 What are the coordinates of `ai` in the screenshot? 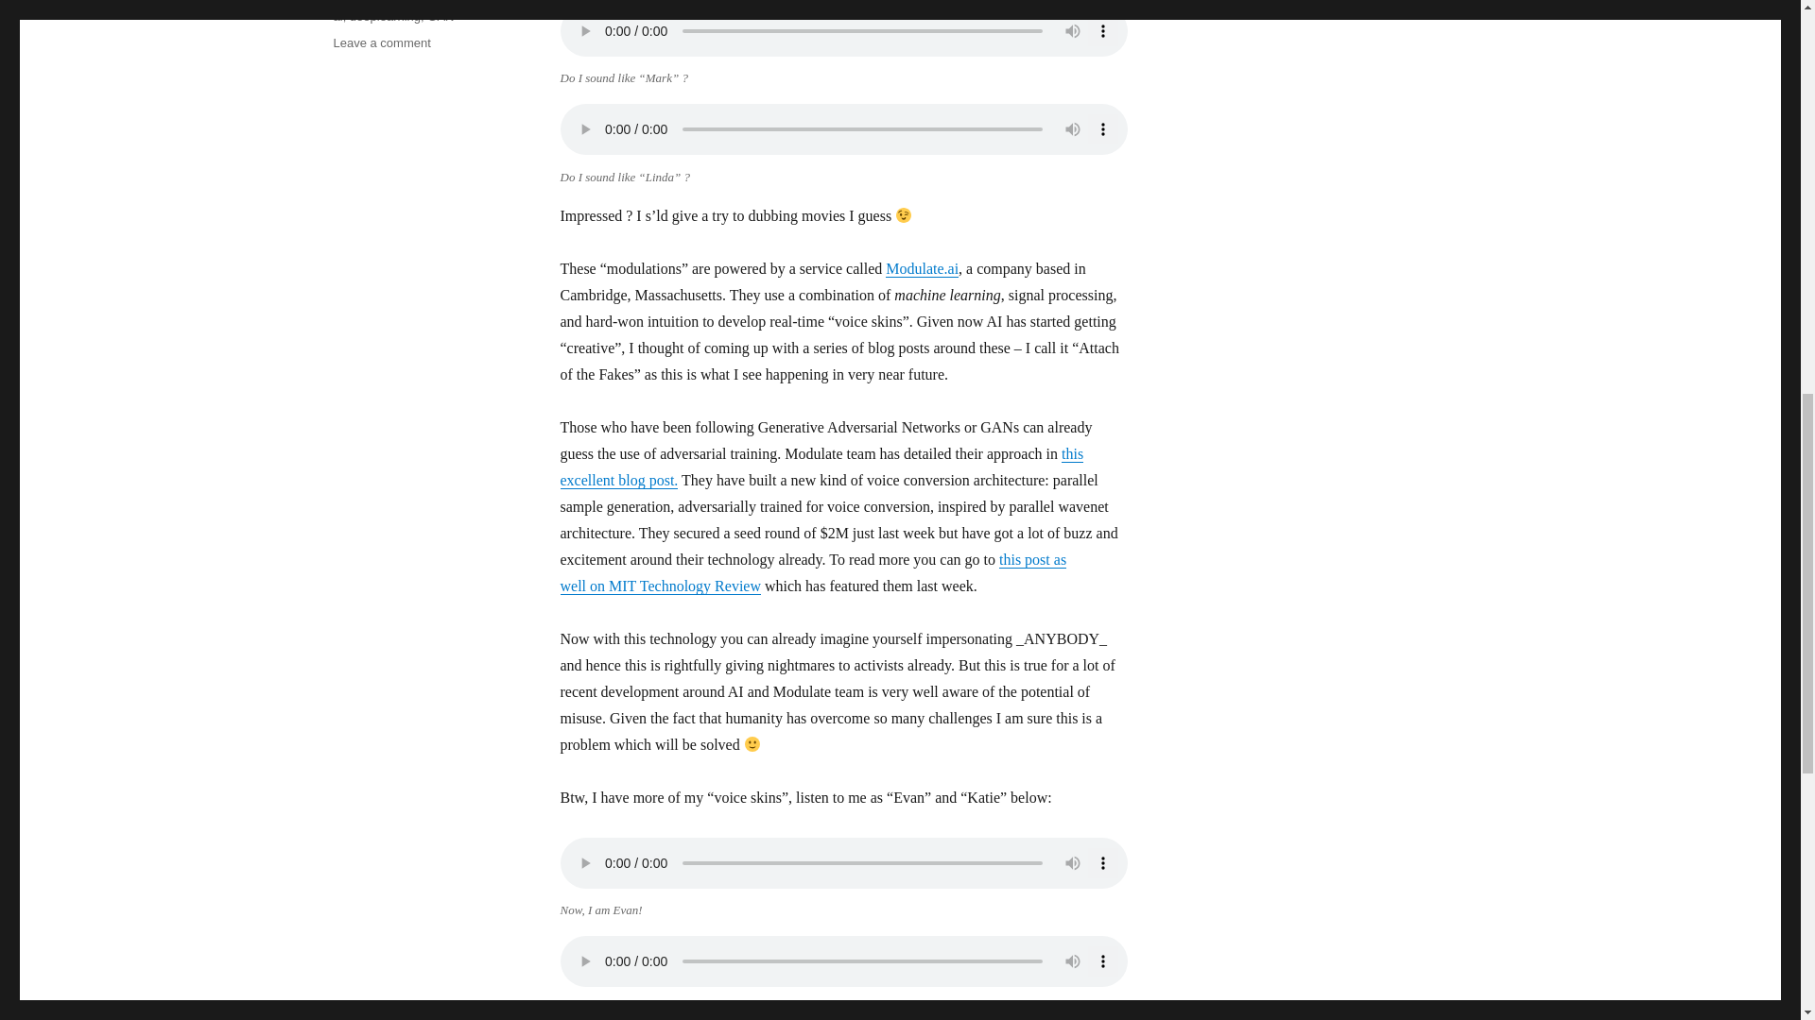 It's located at (337, 15).